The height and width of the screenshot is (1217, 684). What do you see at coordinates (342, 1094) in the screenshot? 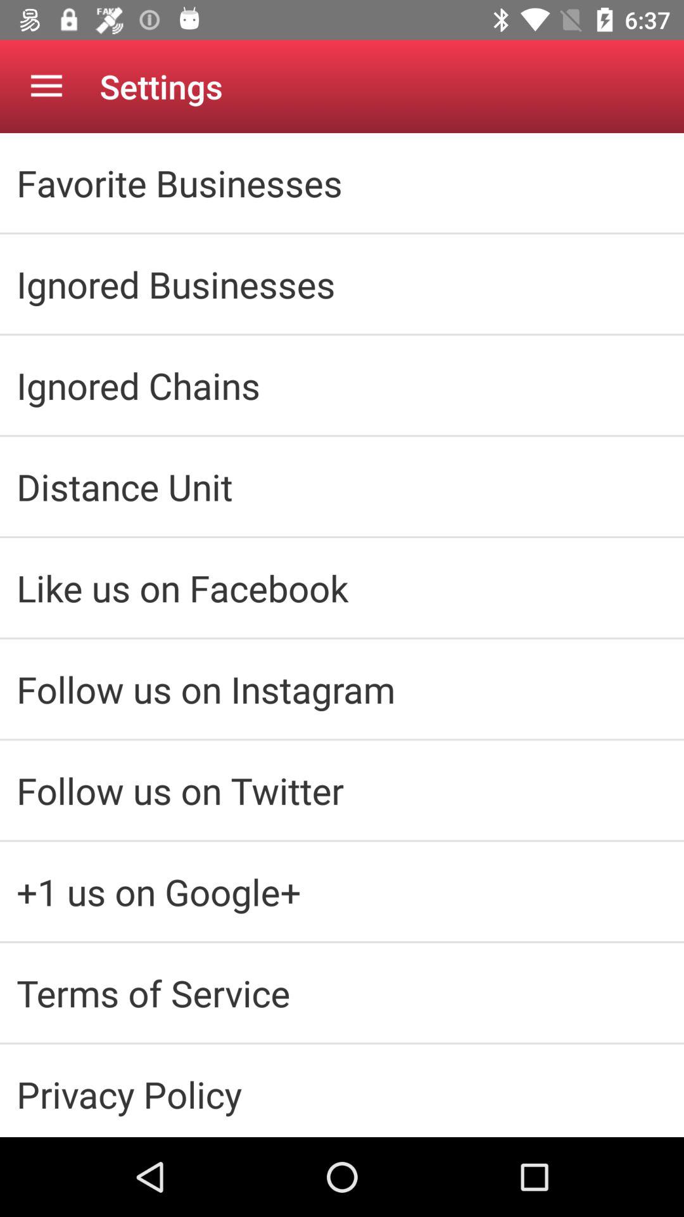
I see `flip to the privacy policy icon` at bounding box center [342, 1094].